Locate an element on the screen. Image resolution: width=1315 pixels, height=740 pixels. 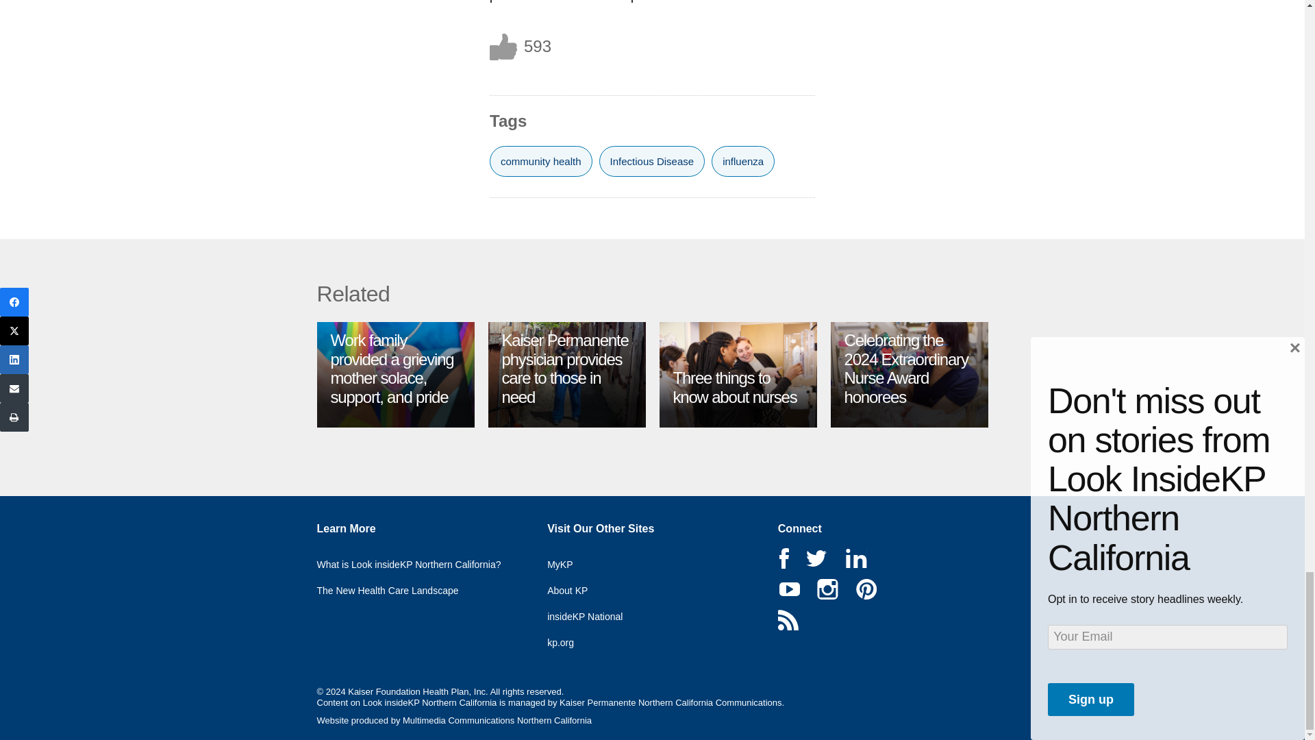
community health is located at coordinates (541, 161).